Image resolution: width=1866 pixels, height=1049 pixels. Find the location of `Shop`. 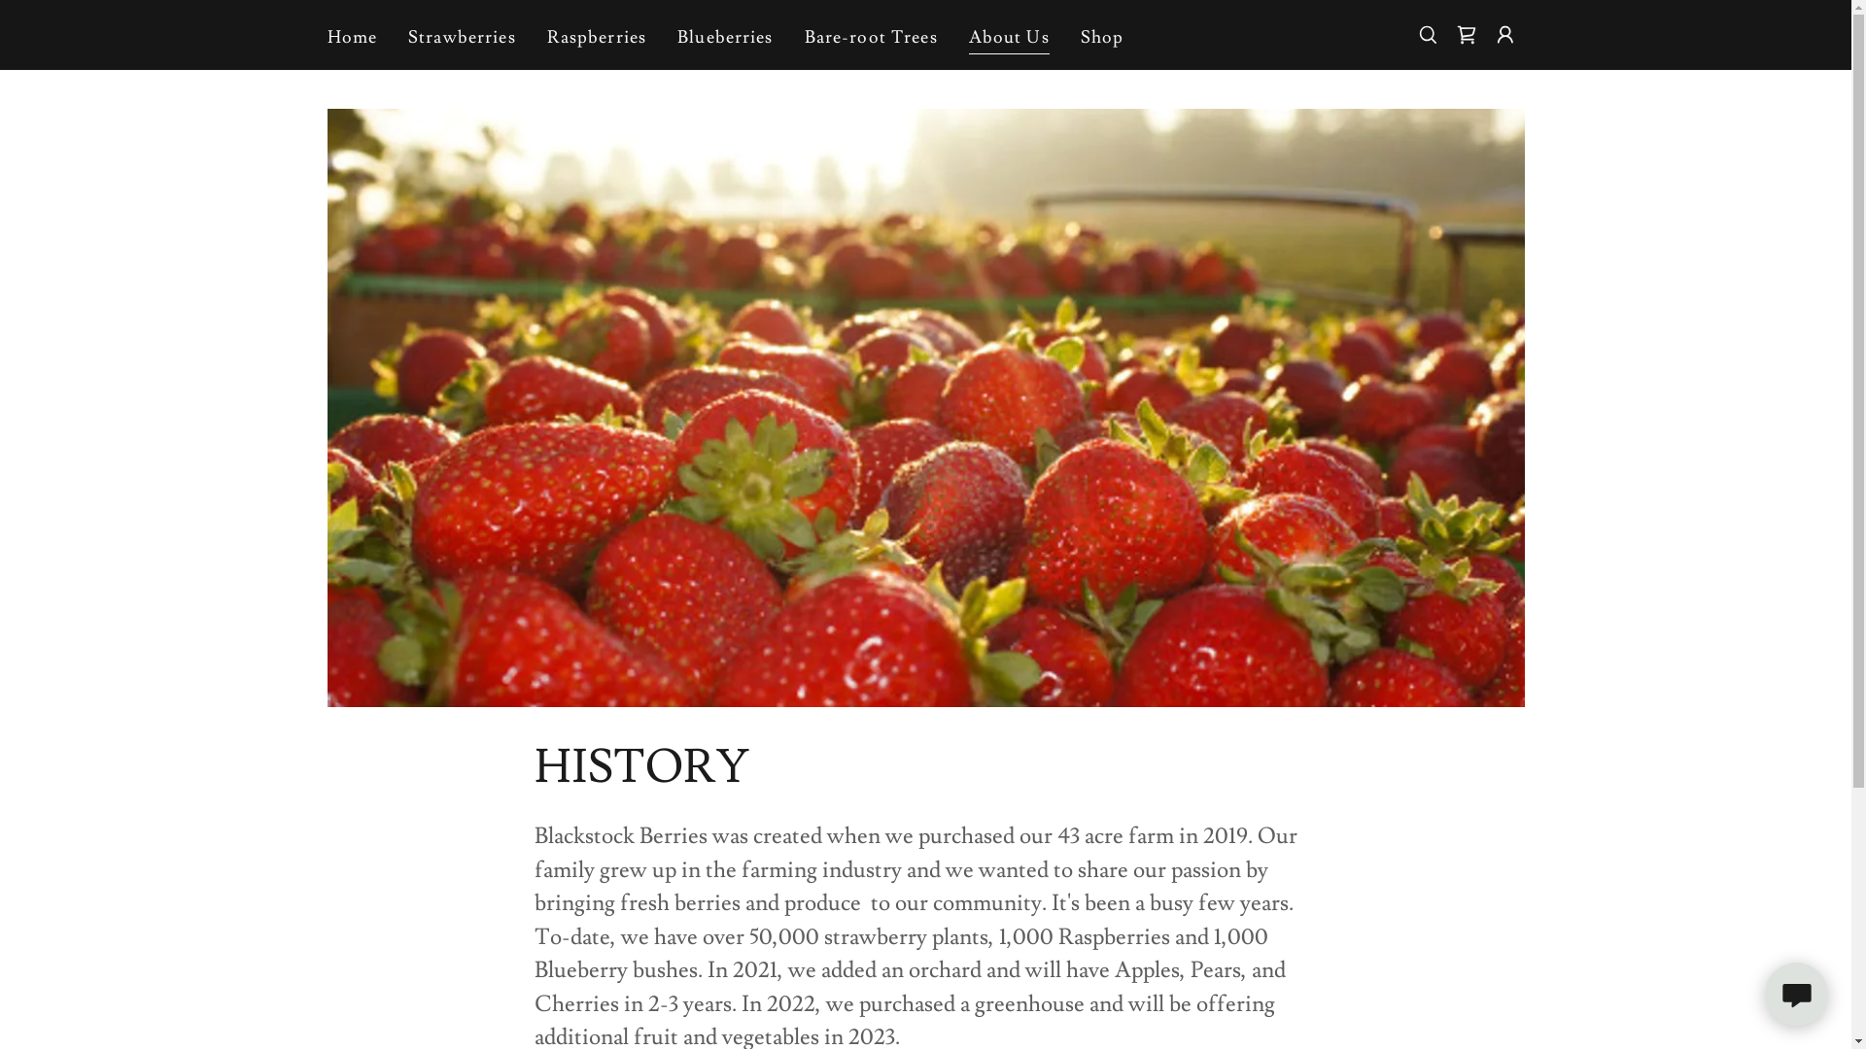

Shop is located at coordinates (1102, 37).